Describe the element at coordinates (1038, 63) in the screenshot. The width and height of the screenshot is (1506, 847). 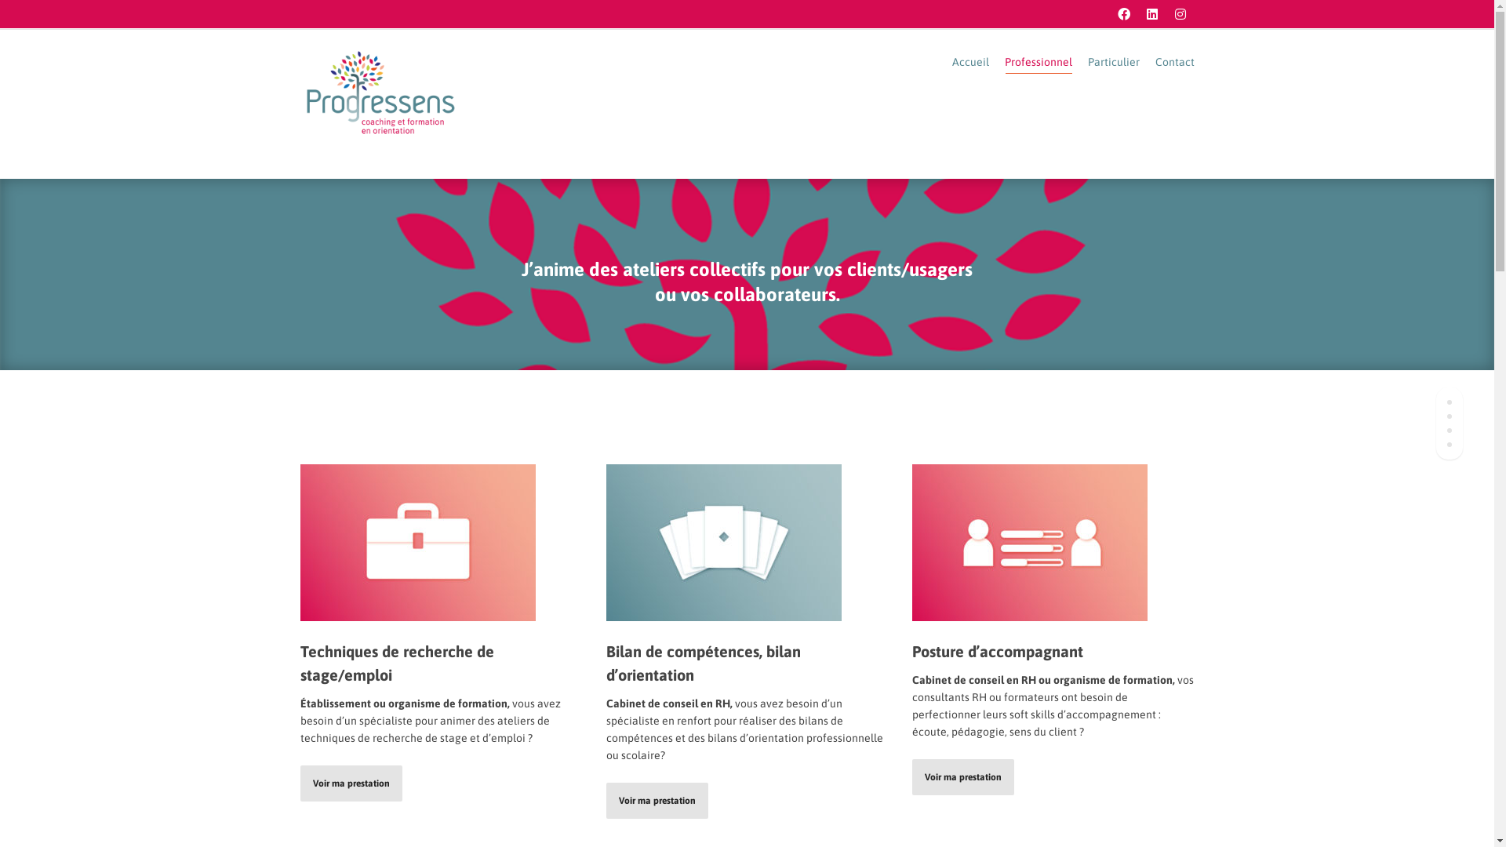
I see `Professionnel` at that location.